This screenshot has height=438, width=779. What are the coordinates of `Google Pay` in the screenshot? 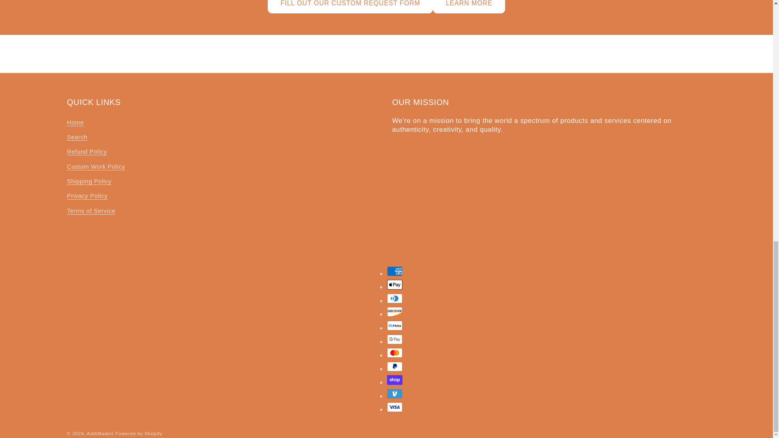 It's located at (395, 339).